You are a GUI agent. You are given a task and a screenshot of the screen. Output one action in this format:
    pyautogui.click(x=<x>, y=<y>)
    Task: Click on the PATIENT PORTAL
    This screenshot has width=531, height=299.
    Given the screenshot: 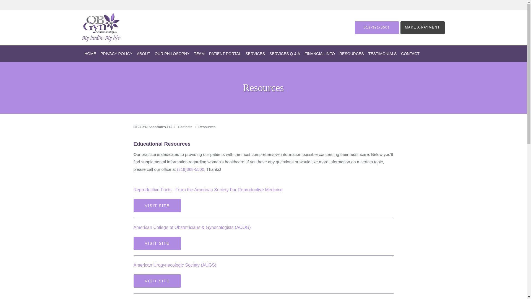 What is the action you would take?
    pyautogui.click(x=225, y=54)
    